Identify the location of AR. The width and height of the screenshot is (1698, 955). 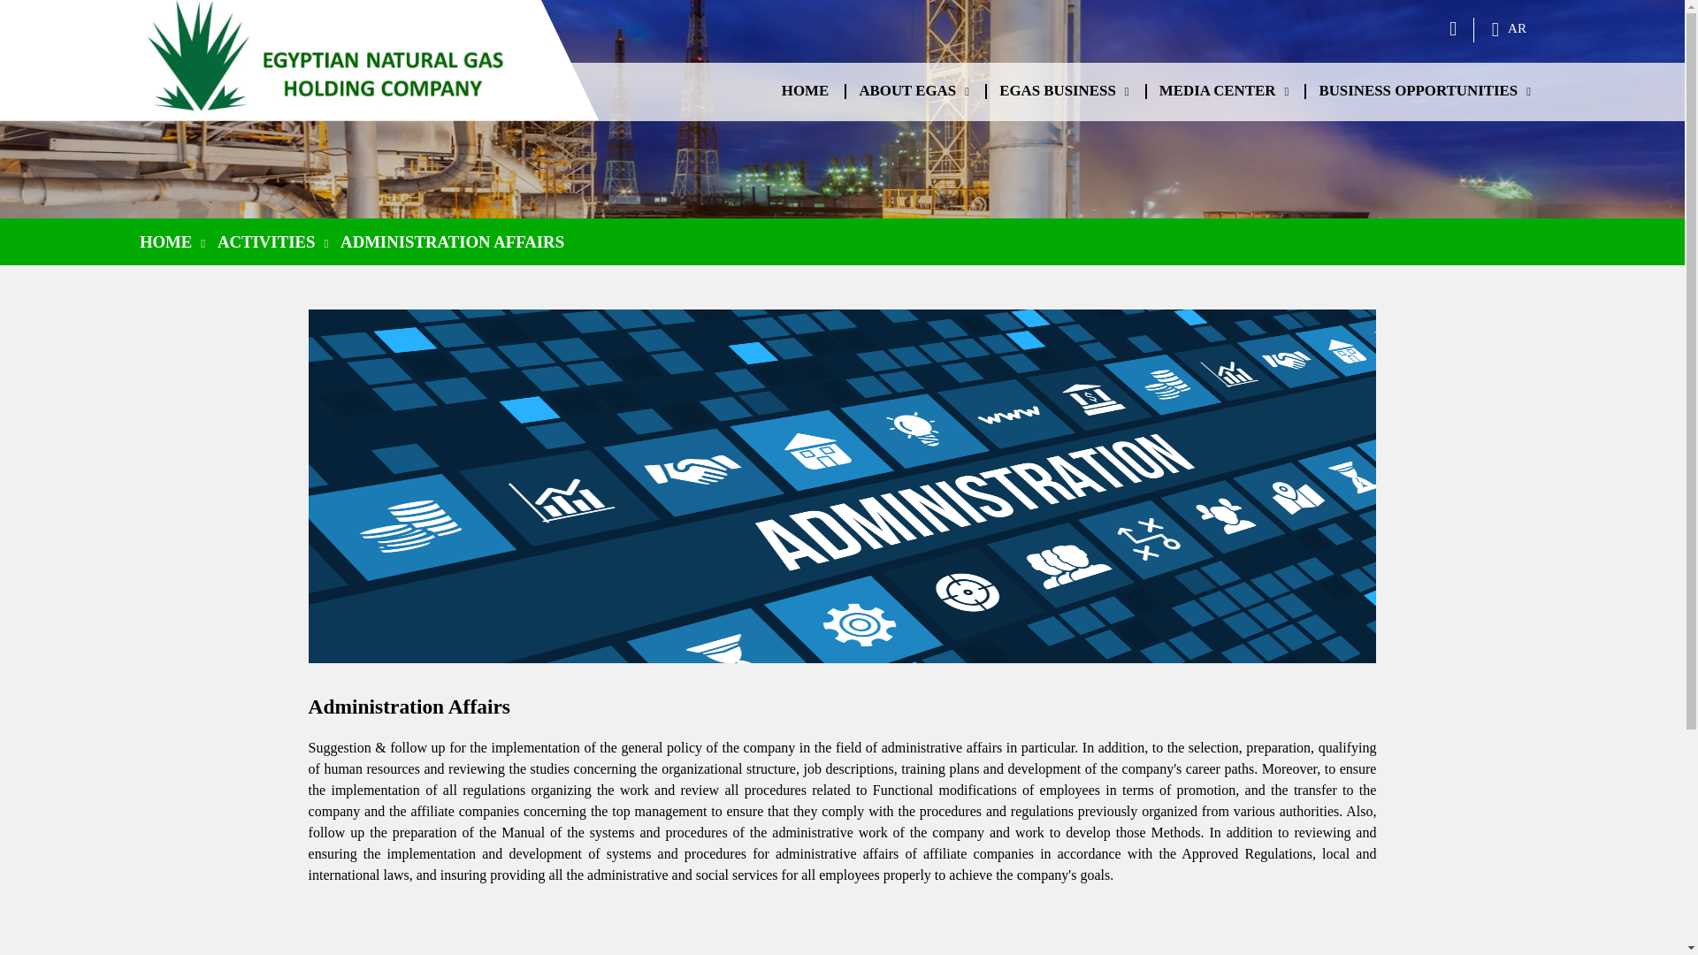
(1509, 27).